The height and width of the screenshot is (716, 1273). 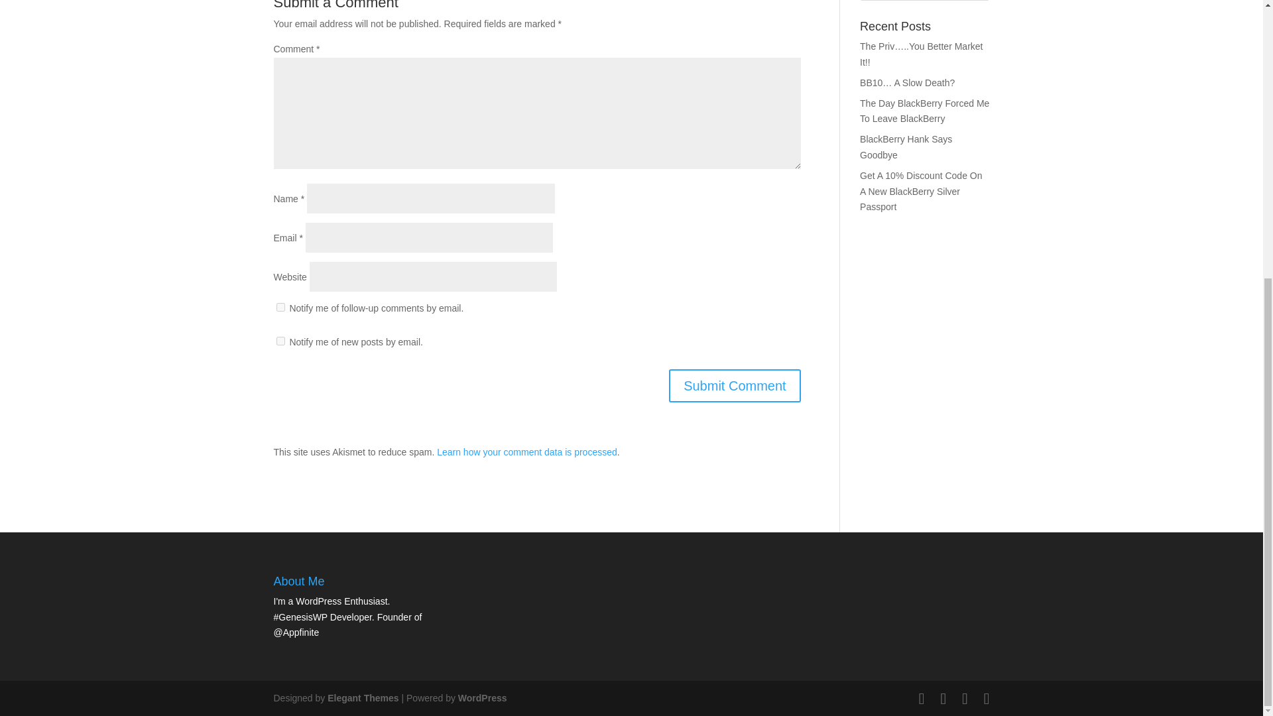 What do you see at coordinates (906, 147) in the screenshot?
I see `BlackBerry Hank Says Goodbye` at bounding box center [906, 147].